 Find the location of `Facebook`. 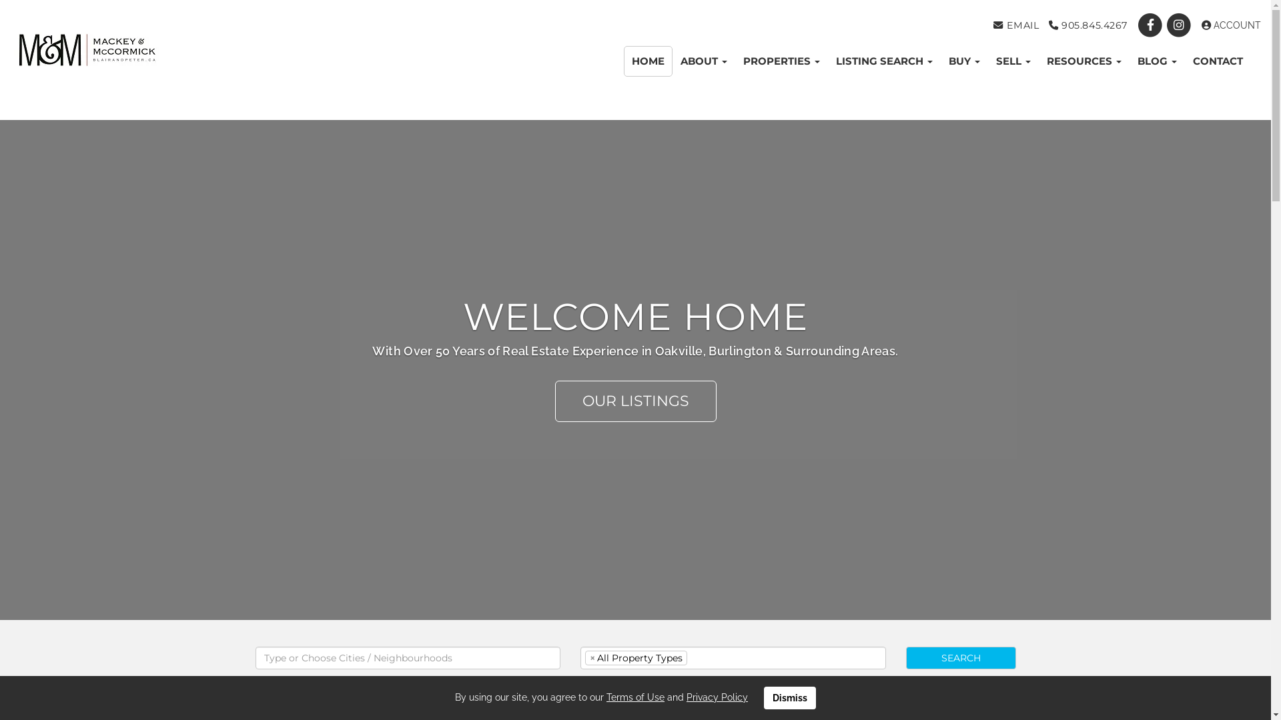

Facebook is located at coordinates (1152, 25).